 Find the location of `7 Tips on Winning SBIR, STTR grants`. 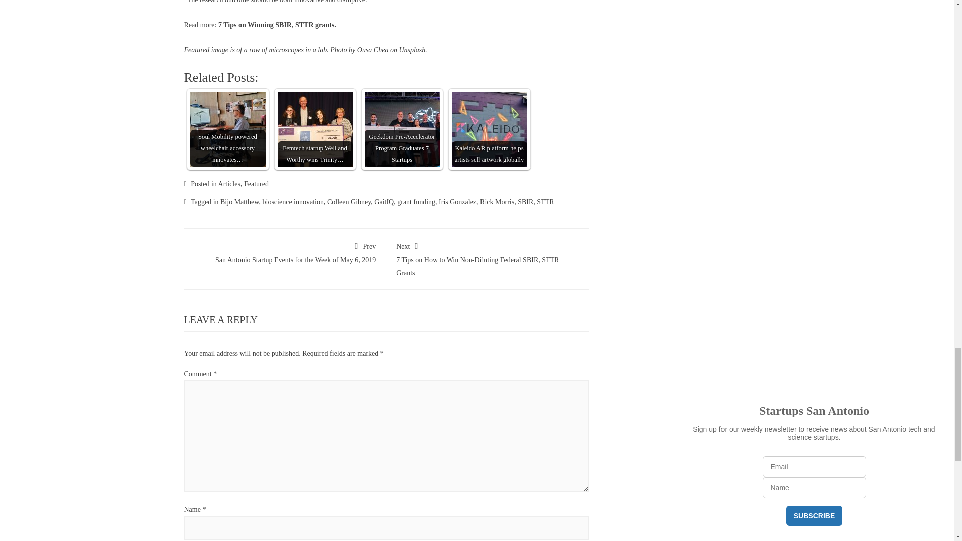

7 Tips on Winning SBIR, STTR grants is located at coordinates (276, 25).